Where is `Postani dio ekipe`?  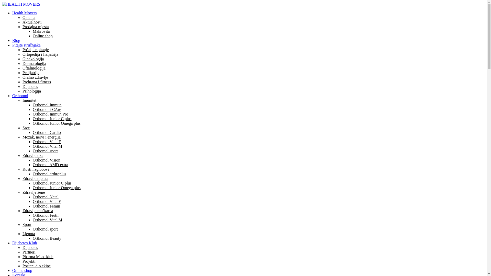 Postani dio ekipe is located at coordinates (37, 266).